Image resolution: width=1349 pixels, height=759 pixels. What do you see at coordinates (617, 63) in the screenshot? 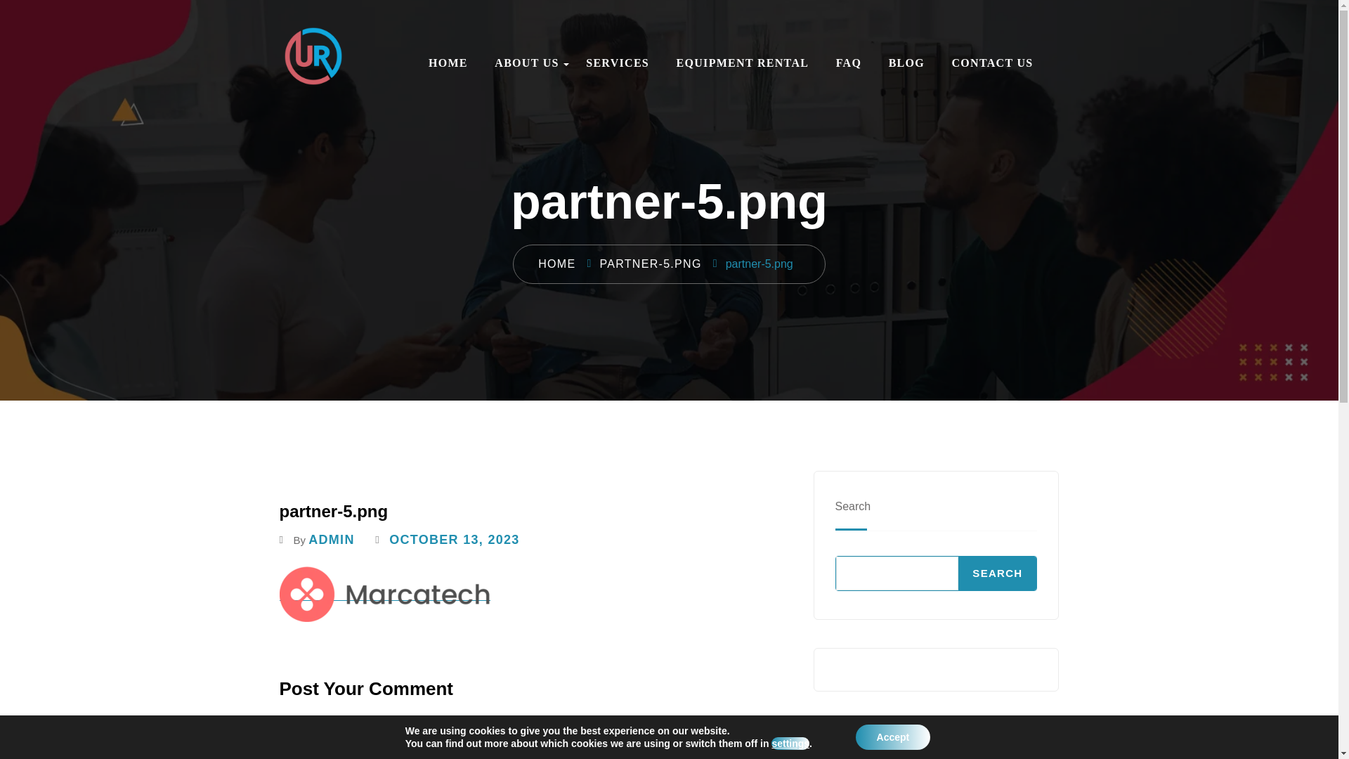
I see `SERVICES` at bounding box center [617, 63].